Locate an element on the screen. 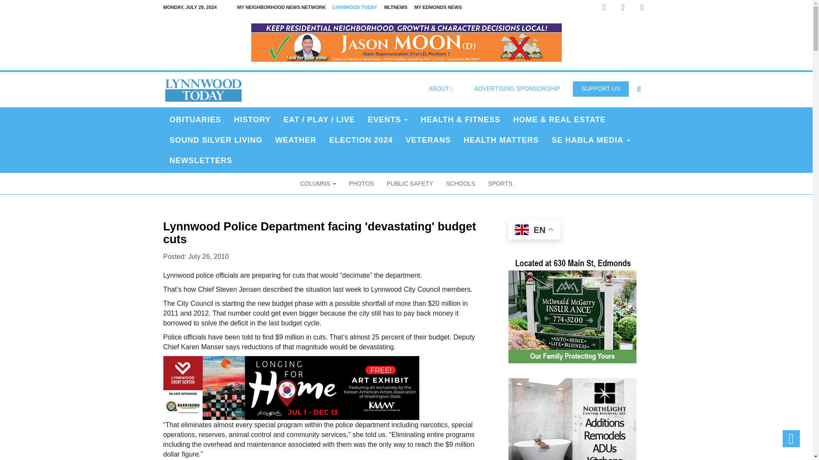 Image resolution: width=819 pixels, height=460 pixels. History is located at coordinates (253, 119).